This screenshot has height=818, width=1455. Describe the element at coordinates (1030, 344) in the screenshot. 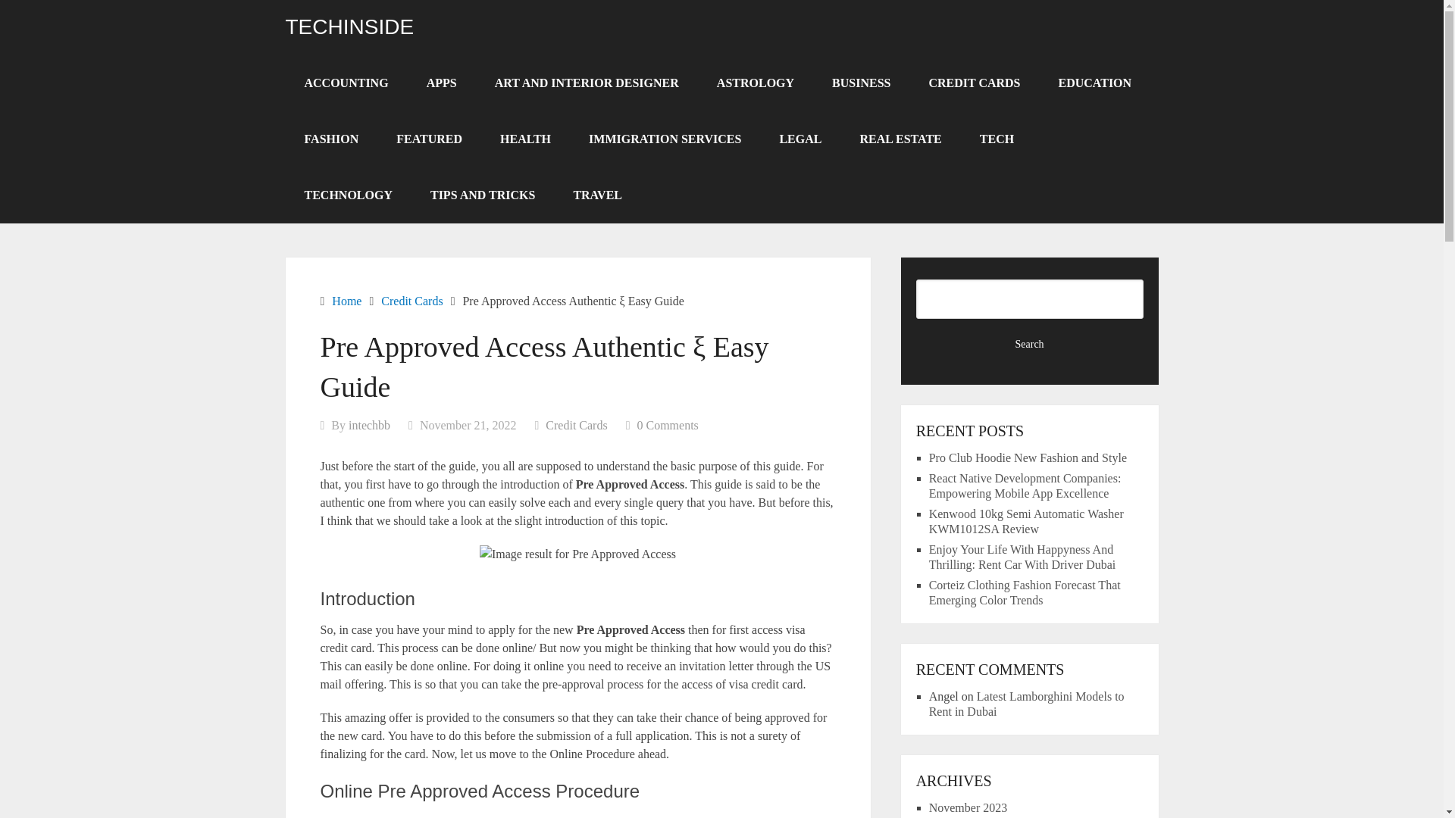

I see `Search` at that location.